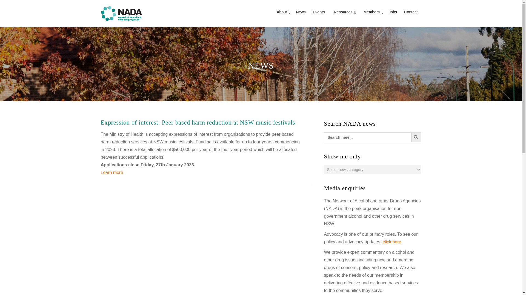 The width and height of the screenshot is (526, 295). I want to click on CharityPro, so click(121, 13).